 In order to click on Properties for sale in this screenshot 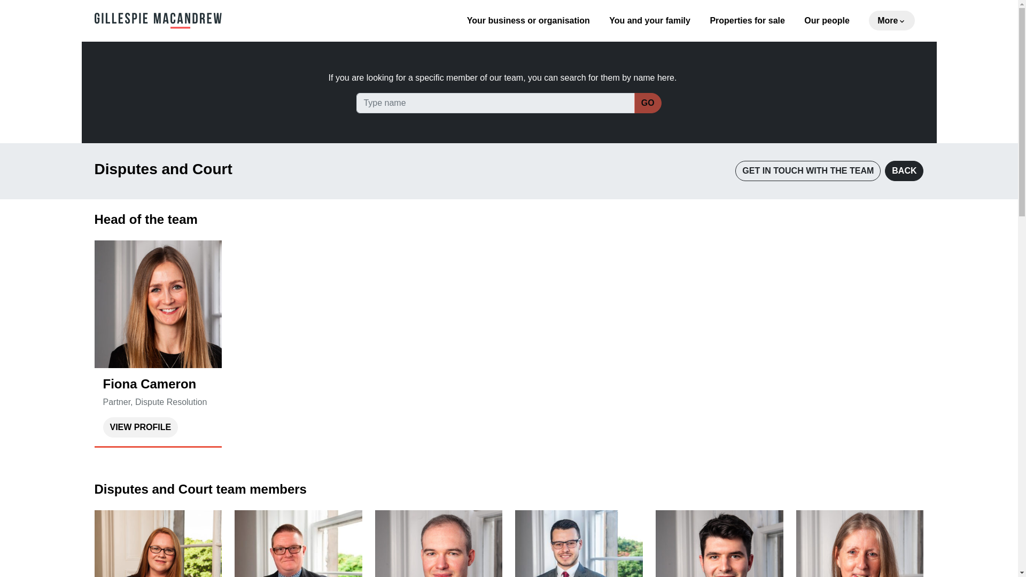, I will do `click(747, 20)`.